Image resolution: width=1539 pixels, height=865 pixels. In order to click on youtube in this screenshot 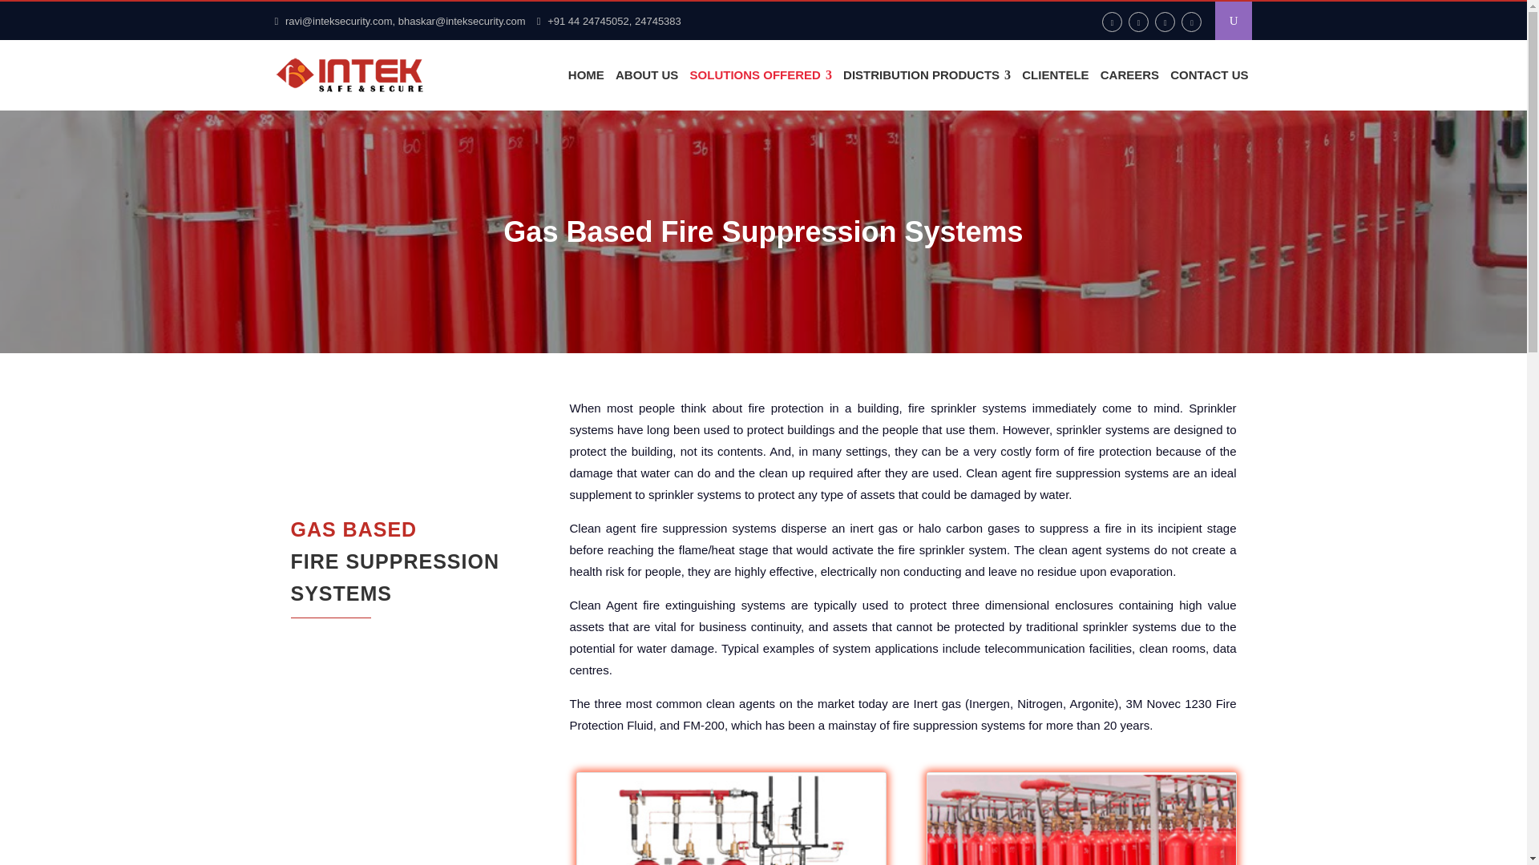, I will do `click(1191, 22)`.